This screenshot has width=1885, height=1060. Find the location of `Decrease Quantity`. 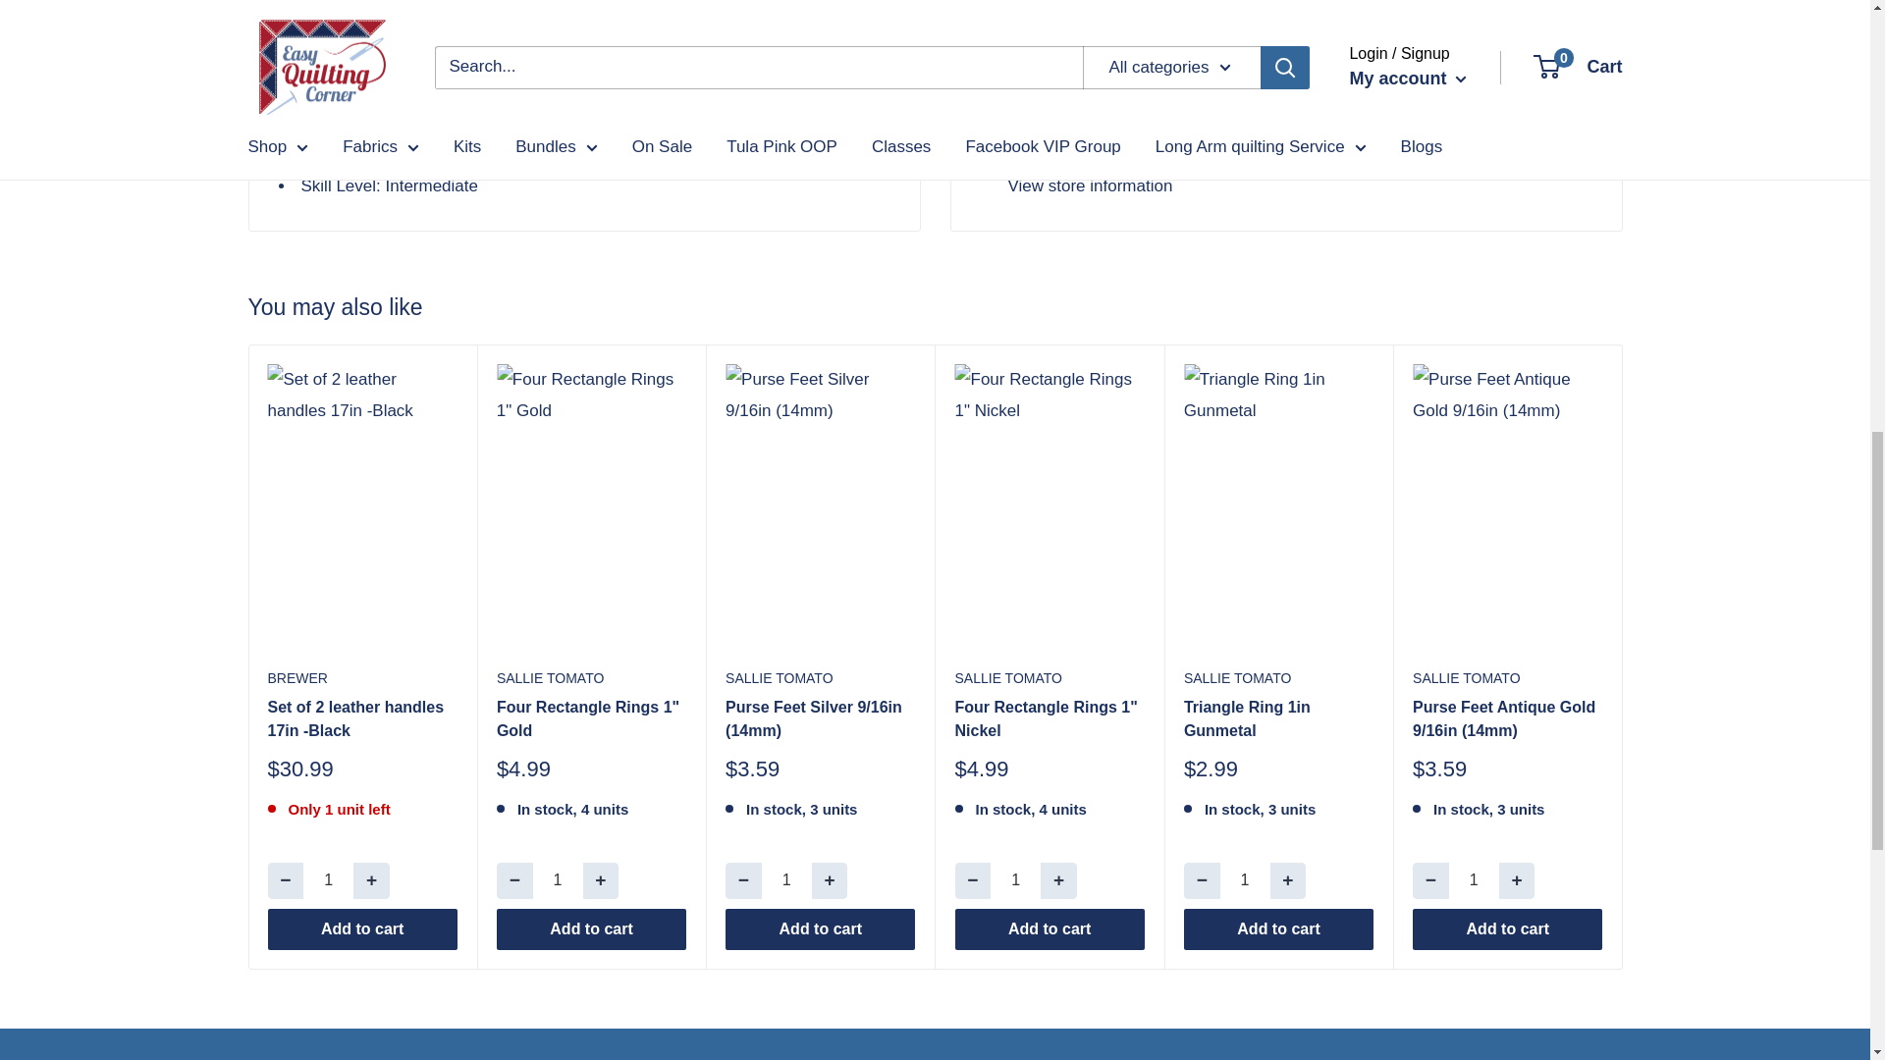

Decrease Quantity is located at coordinates (1202, 880).